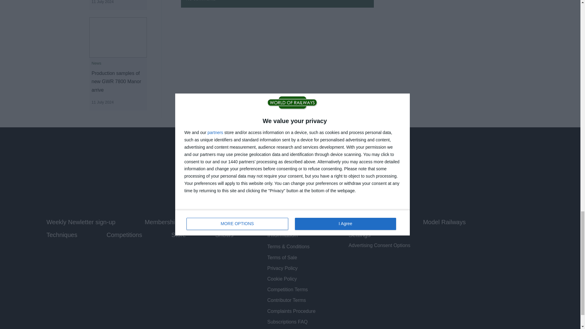 The image size is (585, 329). Describe the element at coordinates (380, 246) in the screenshot. I see `View your Advertising Consent options for this website` at that location.